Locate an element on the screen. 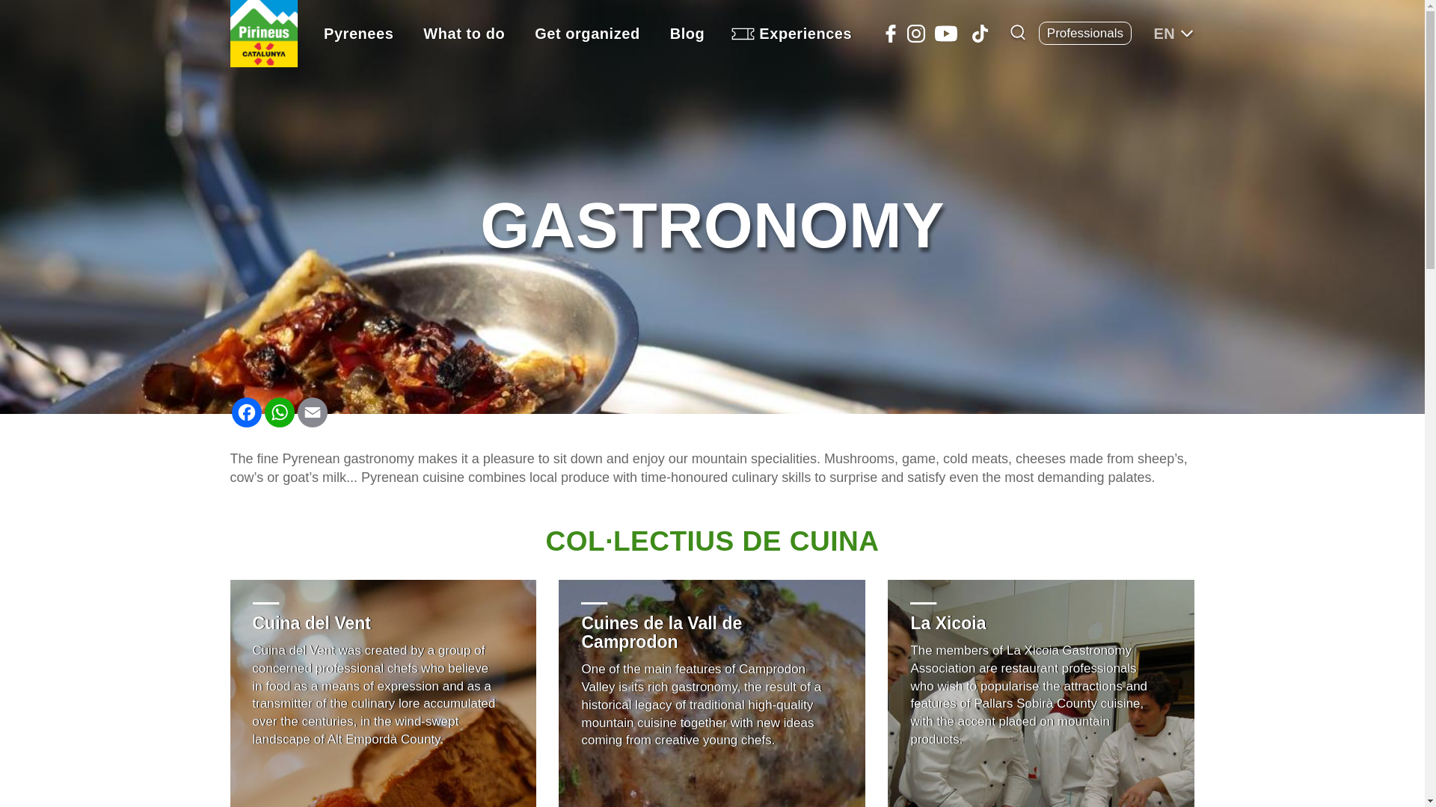 The image size is (1436, 807). Instagram is located at coordinates (915, 34).